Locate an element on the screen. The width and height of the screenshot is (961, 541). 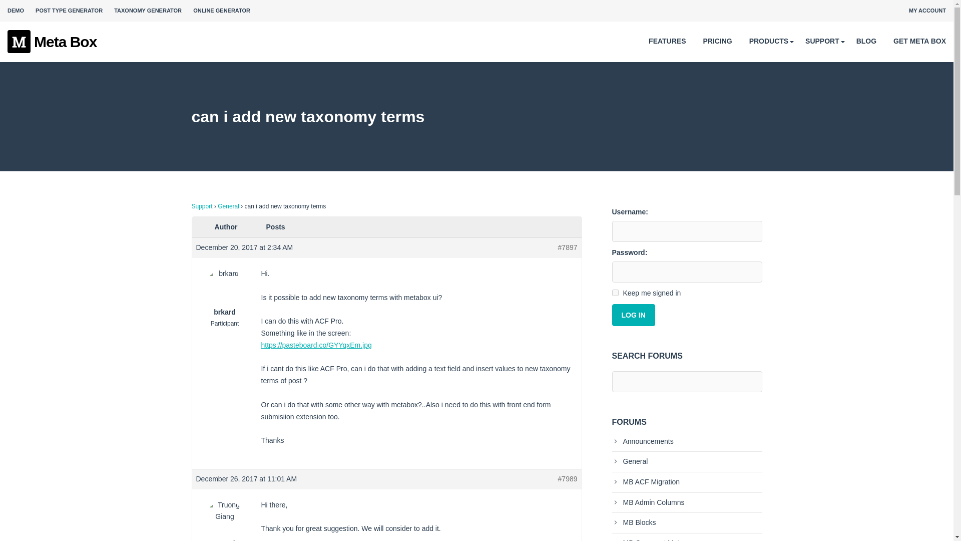
View Truong Giang's profile is located at coordinates (224, 526).